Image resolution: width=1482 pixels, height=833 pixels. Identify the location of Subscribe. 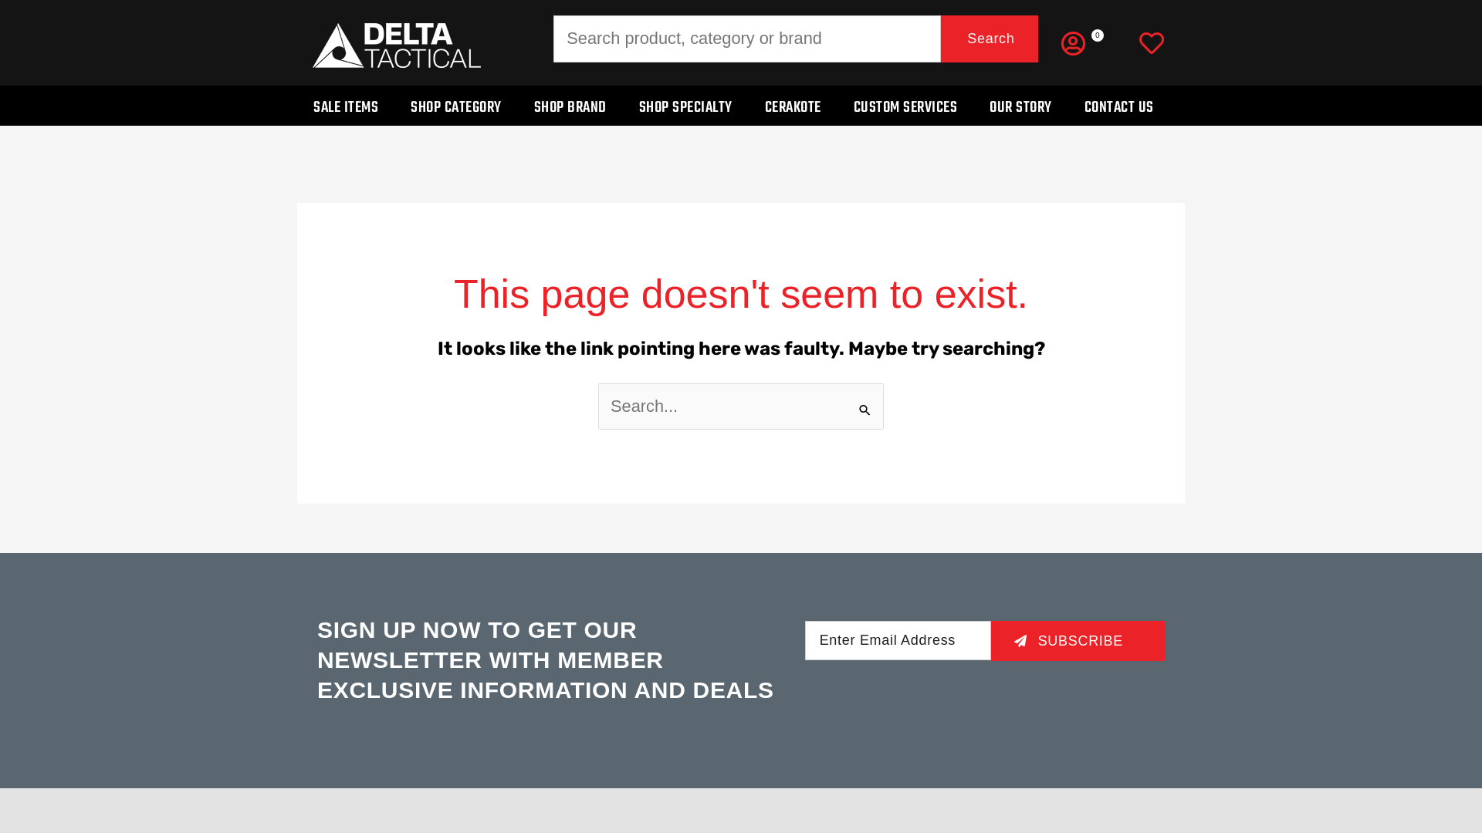
(1081, 641).